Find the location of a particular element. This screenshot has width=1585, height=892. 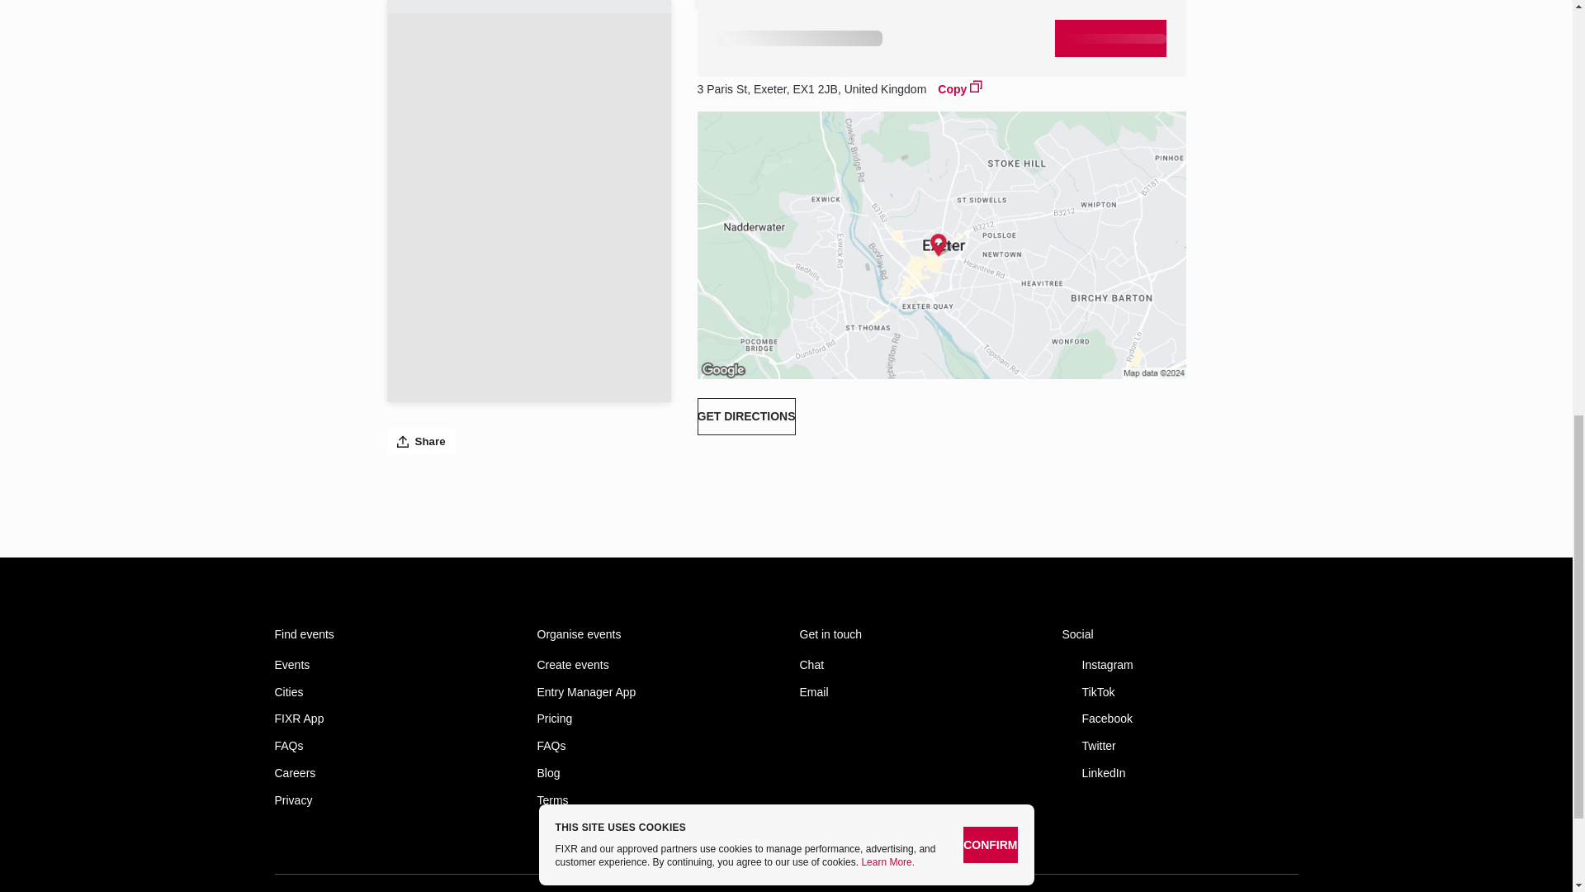

Pricing is located at coordinates (655, 719).